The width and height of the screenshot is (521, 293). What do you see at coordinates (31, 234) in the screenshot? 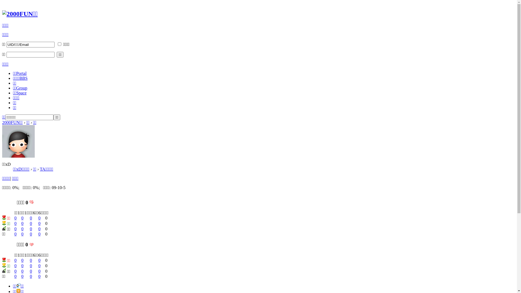
I see `0` at bounding box center [31, 234].